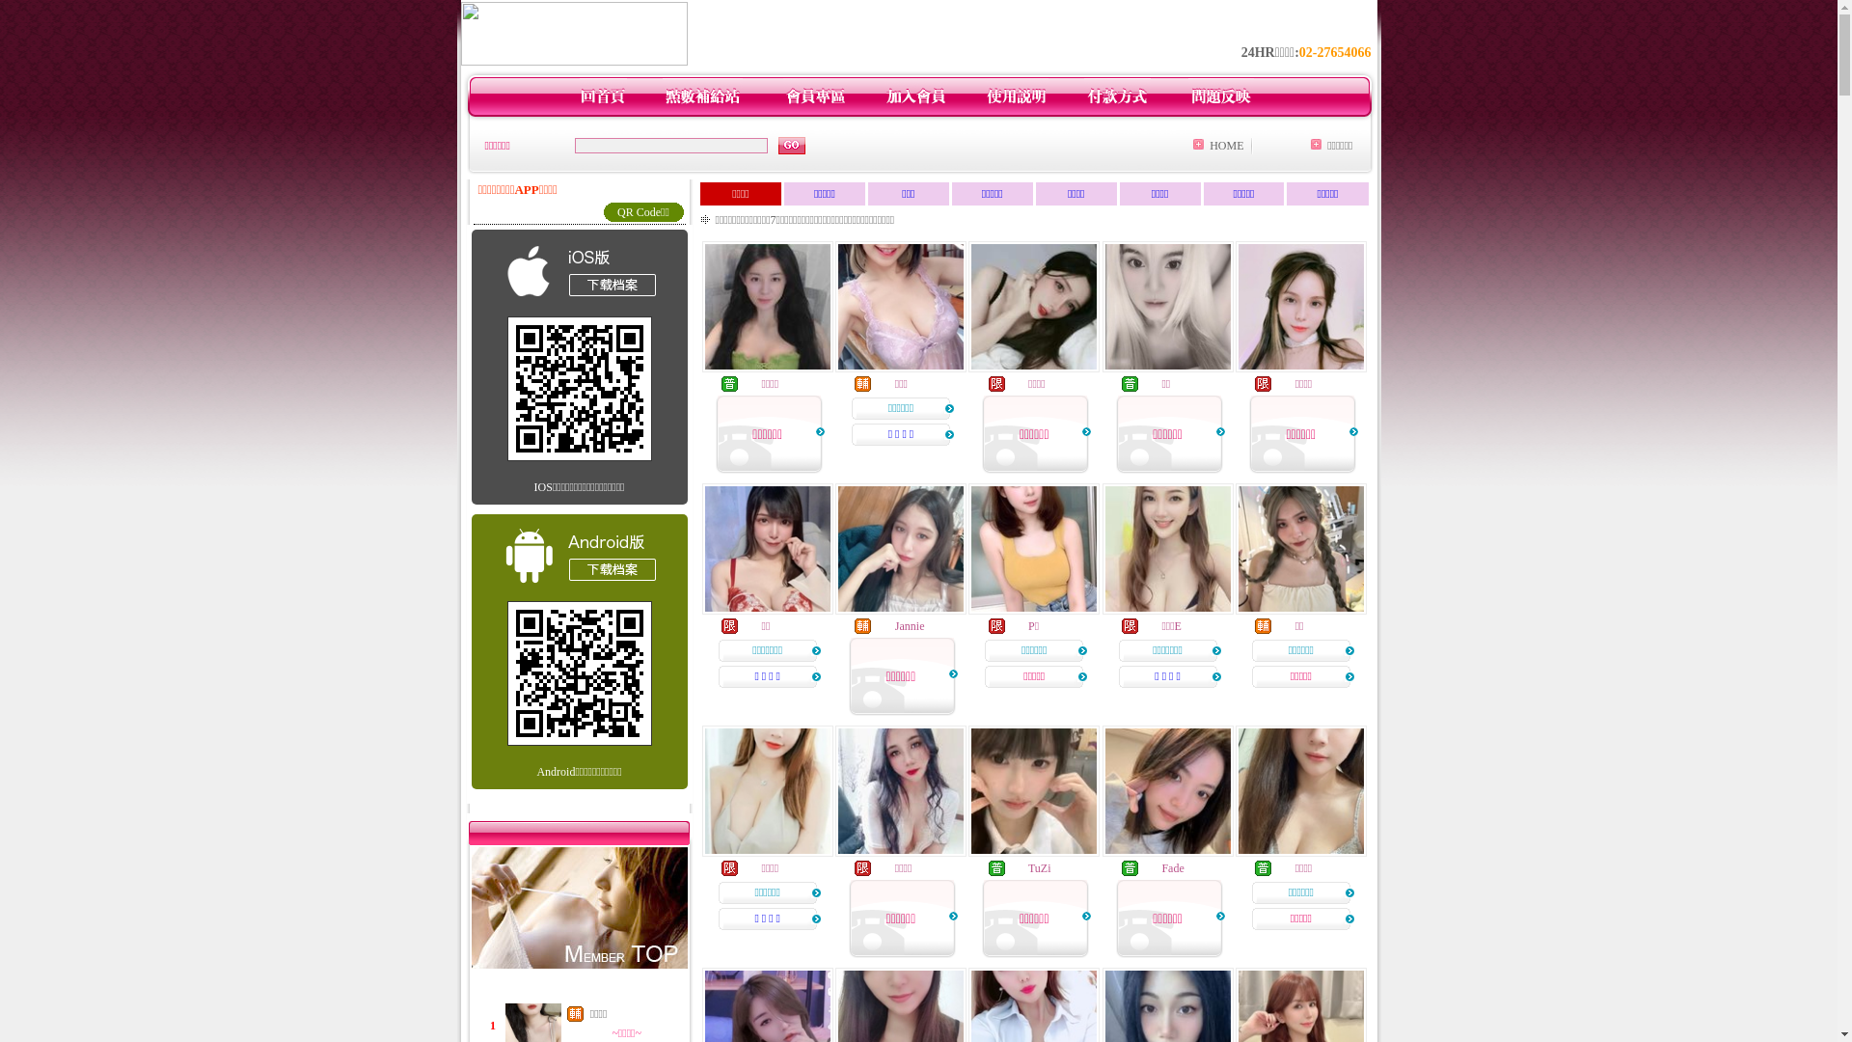 This screenshot has width=1852, height=1042. I want to click on HOME, so click(1227, 146).